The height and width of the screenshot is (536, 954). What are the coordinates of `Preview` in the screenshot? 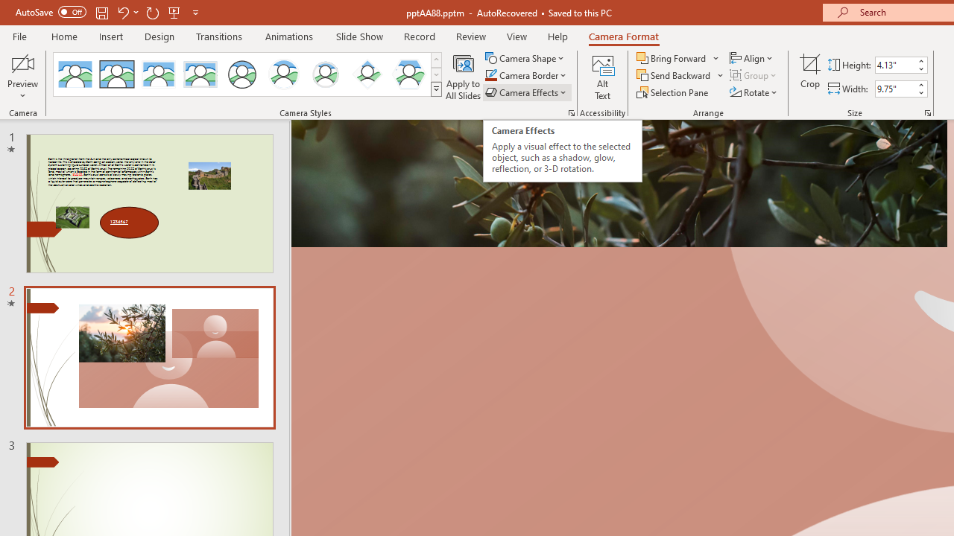 It's located at (22, 76).